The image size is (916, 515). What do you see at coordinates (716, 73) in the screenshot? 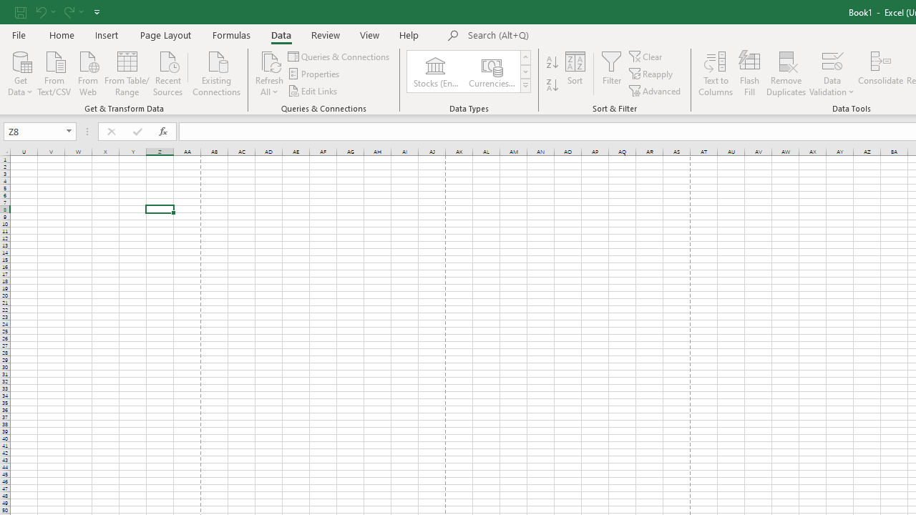
I see `Text to Columns...` at bounding box center [716, 73].